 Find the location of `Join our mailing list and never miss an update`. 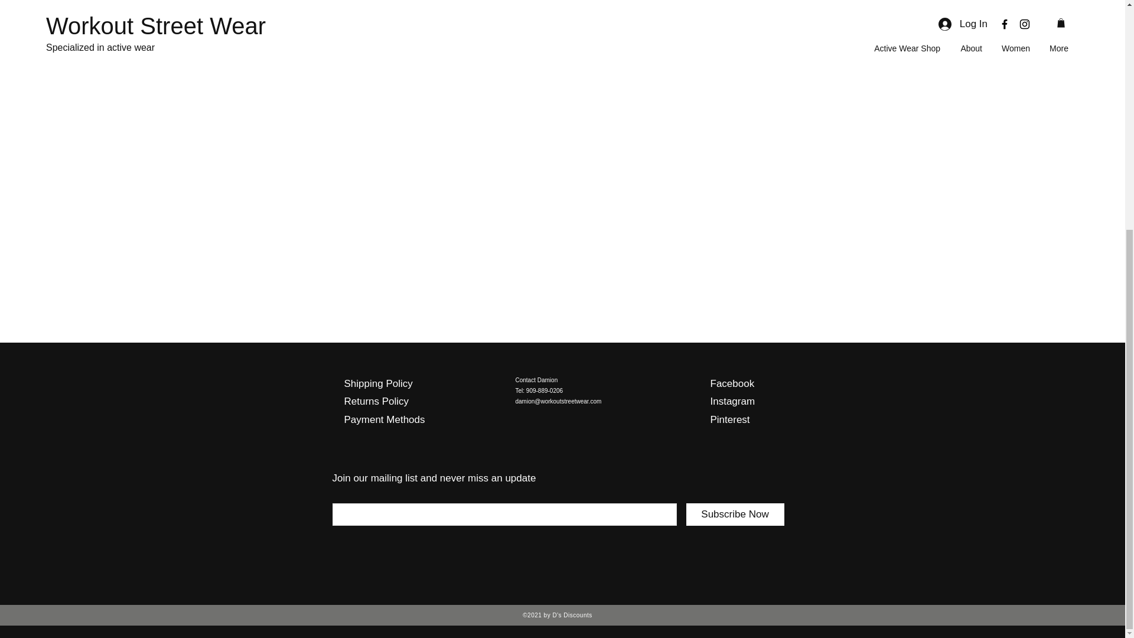

Join our mailing list and never miss an update is located at coordinates (434, 478).